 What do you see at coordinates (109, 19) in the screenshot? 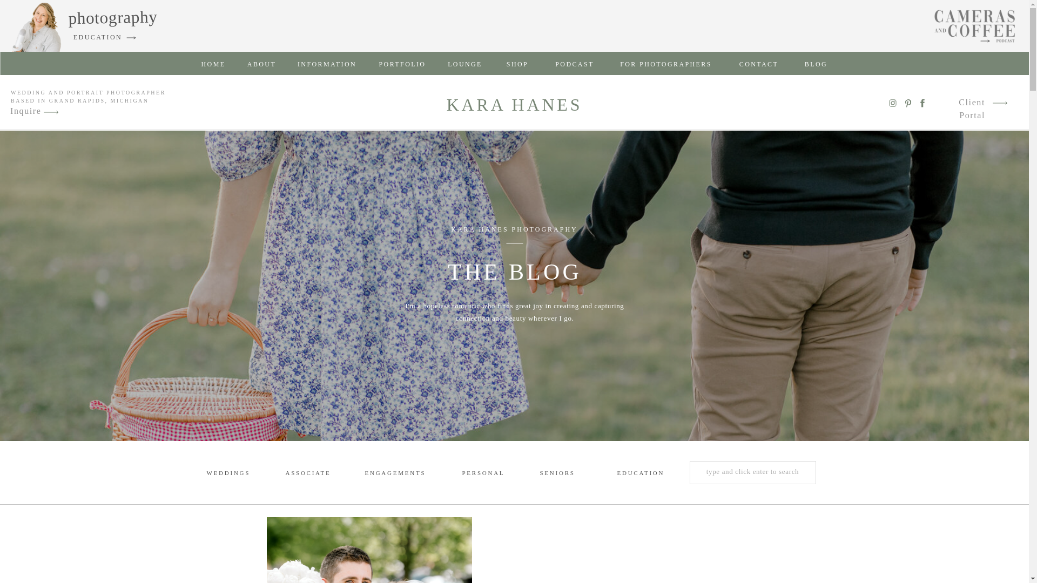
I see `photography` at bounding box center [109, 19].